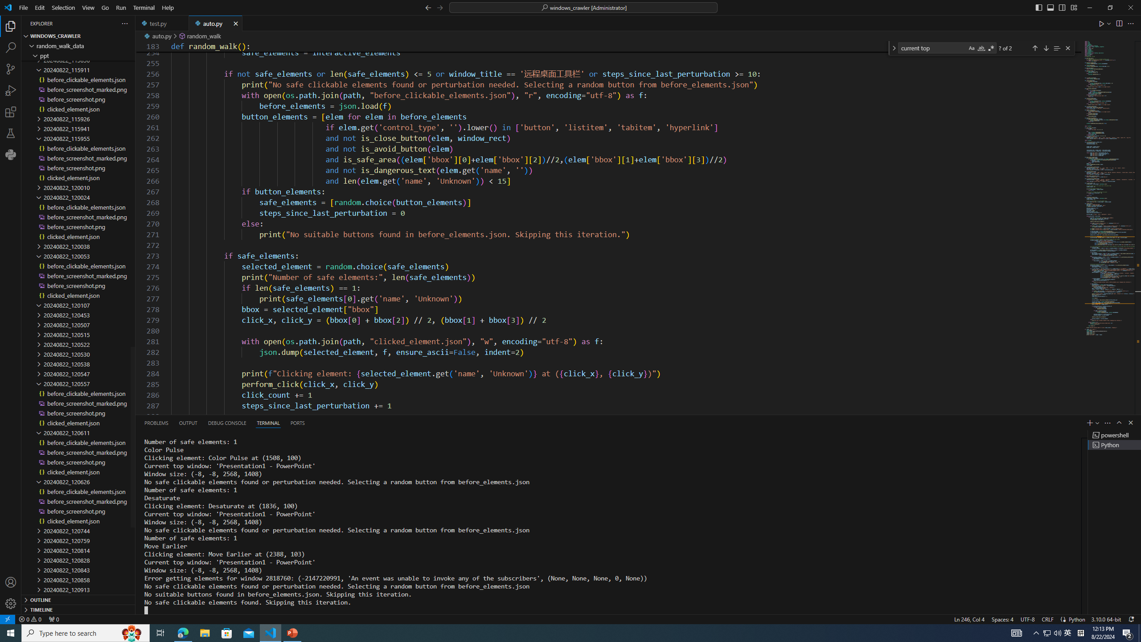 The height and width of the screenshot is (642, 1141). Describe the element at coordinates (63, 8) in the screenshot. I see `Selection` at that location.